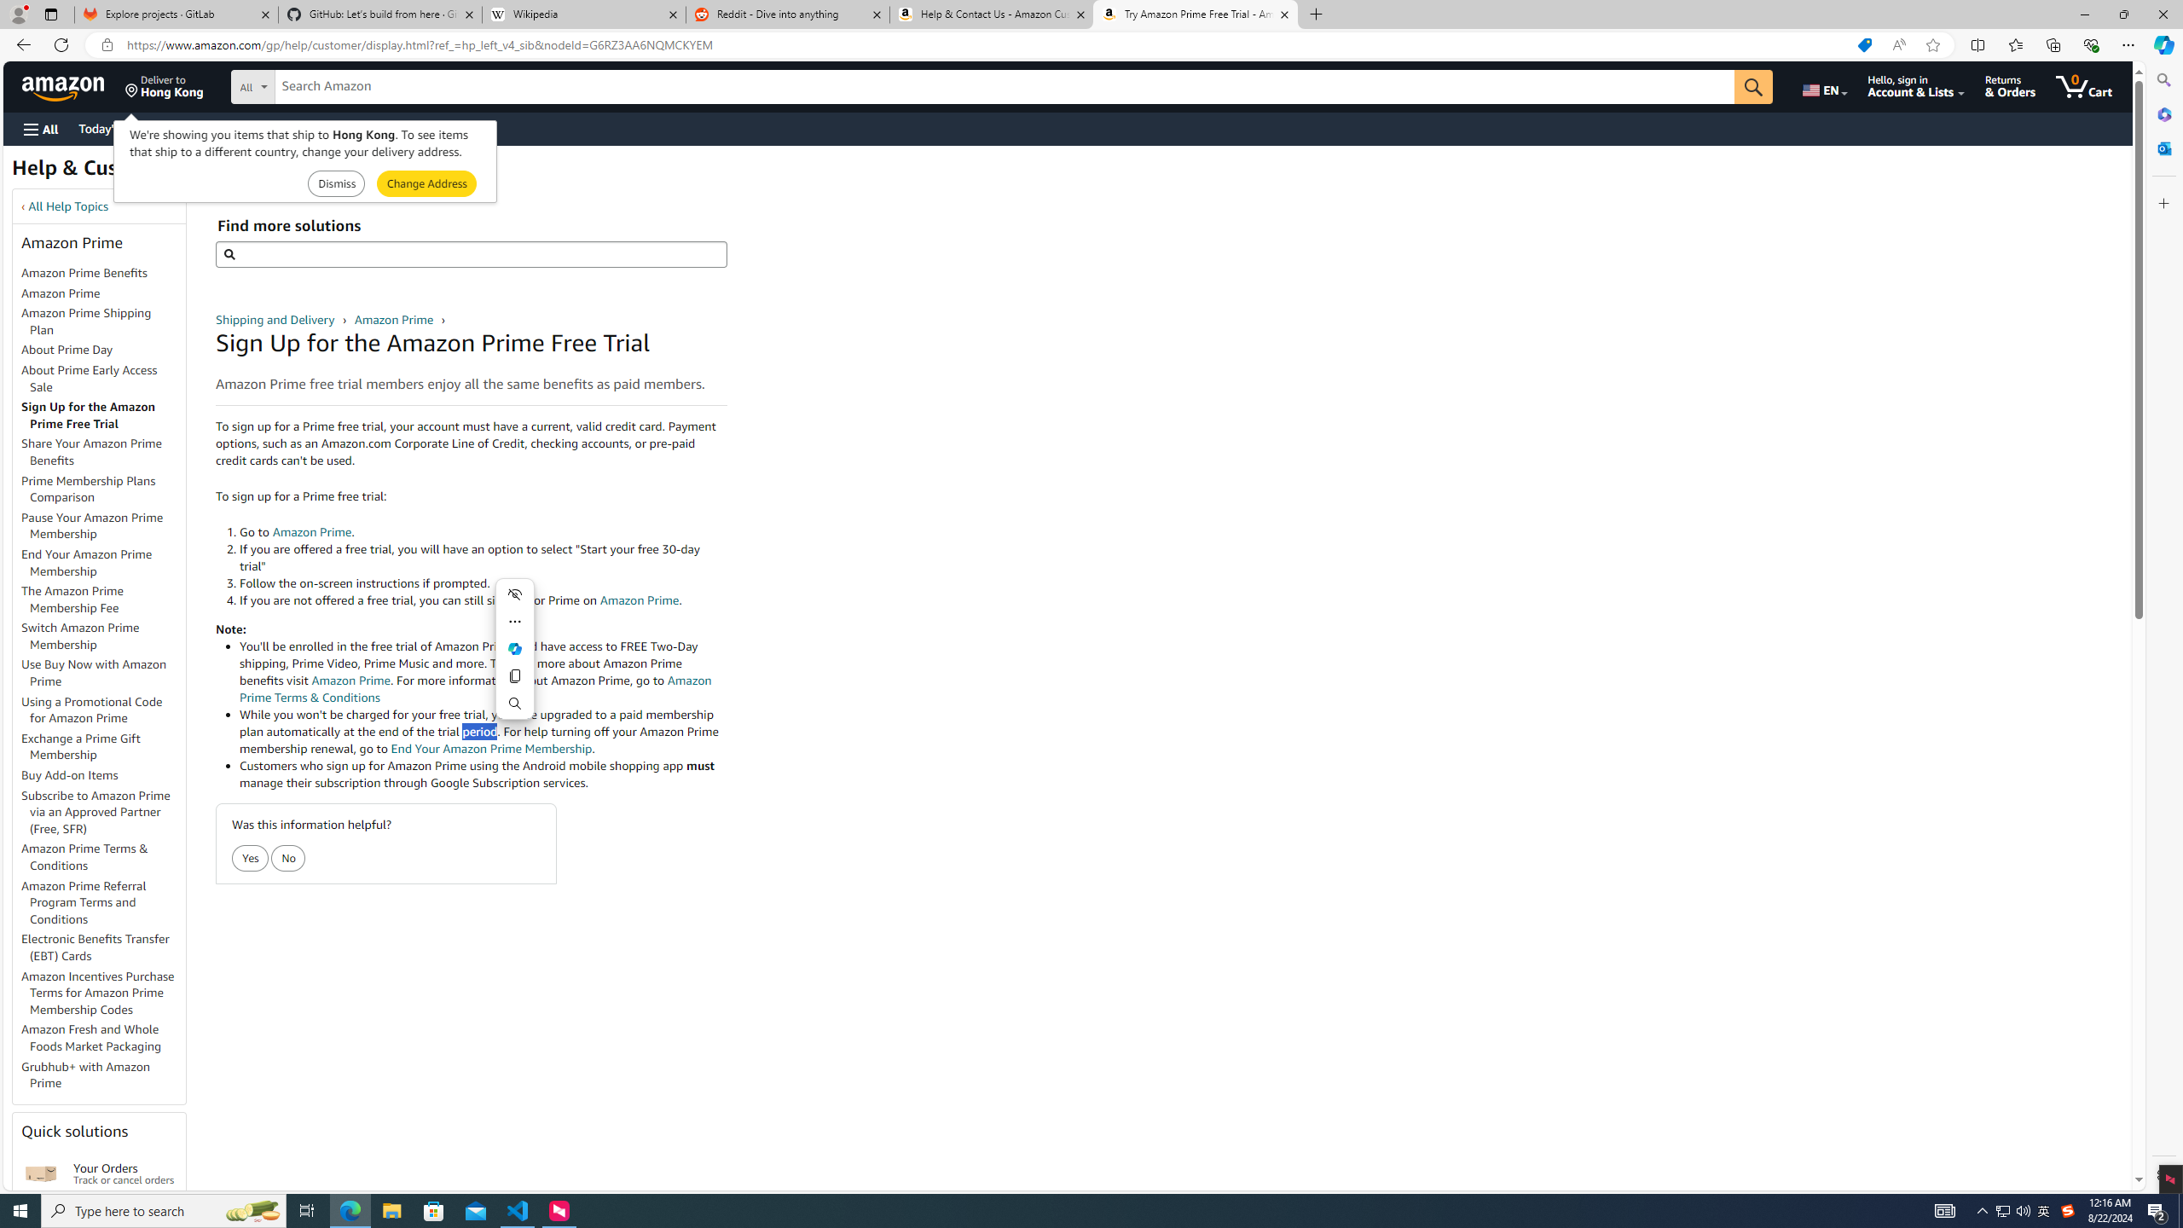 This screenshot has height=1228, width=2183. I want to click on Use Buy Now with Amazon Prime, so click(95, 674).